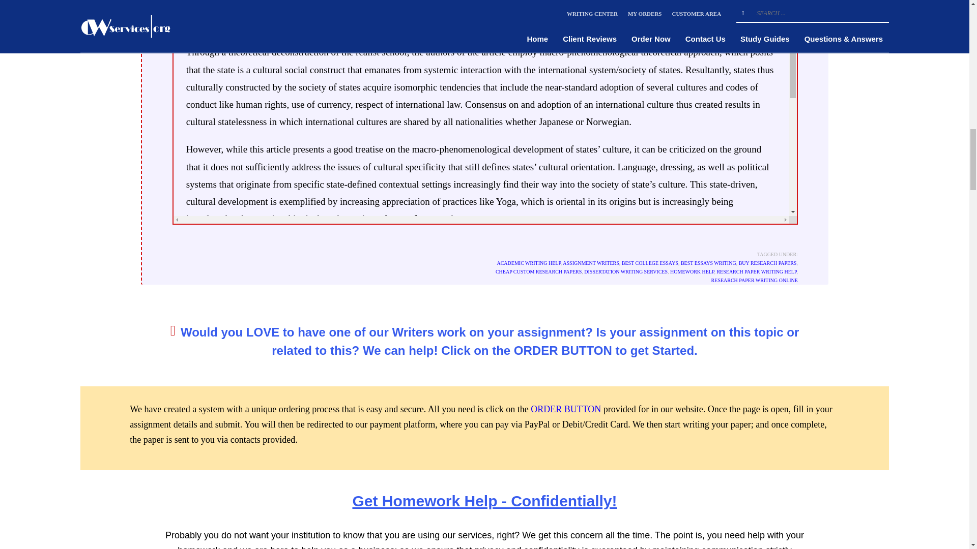  Describe the element at coordinates (626, 271) in the screenshot. I see `DISSERTATION WRITING SERVICES` at that location.